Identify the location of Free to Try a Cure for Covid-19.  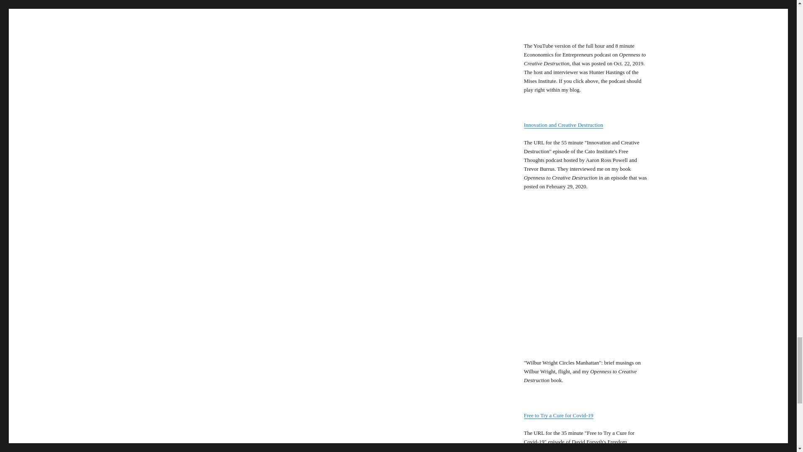
(558, 415).